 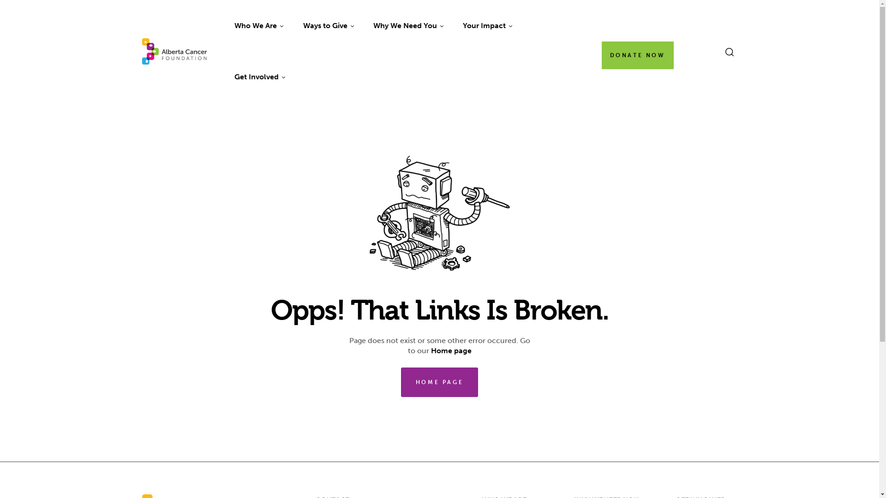 What do you see at coordinates (451, 350) in the screenshot?
I see `Home page` at bounding box center [451, 350].